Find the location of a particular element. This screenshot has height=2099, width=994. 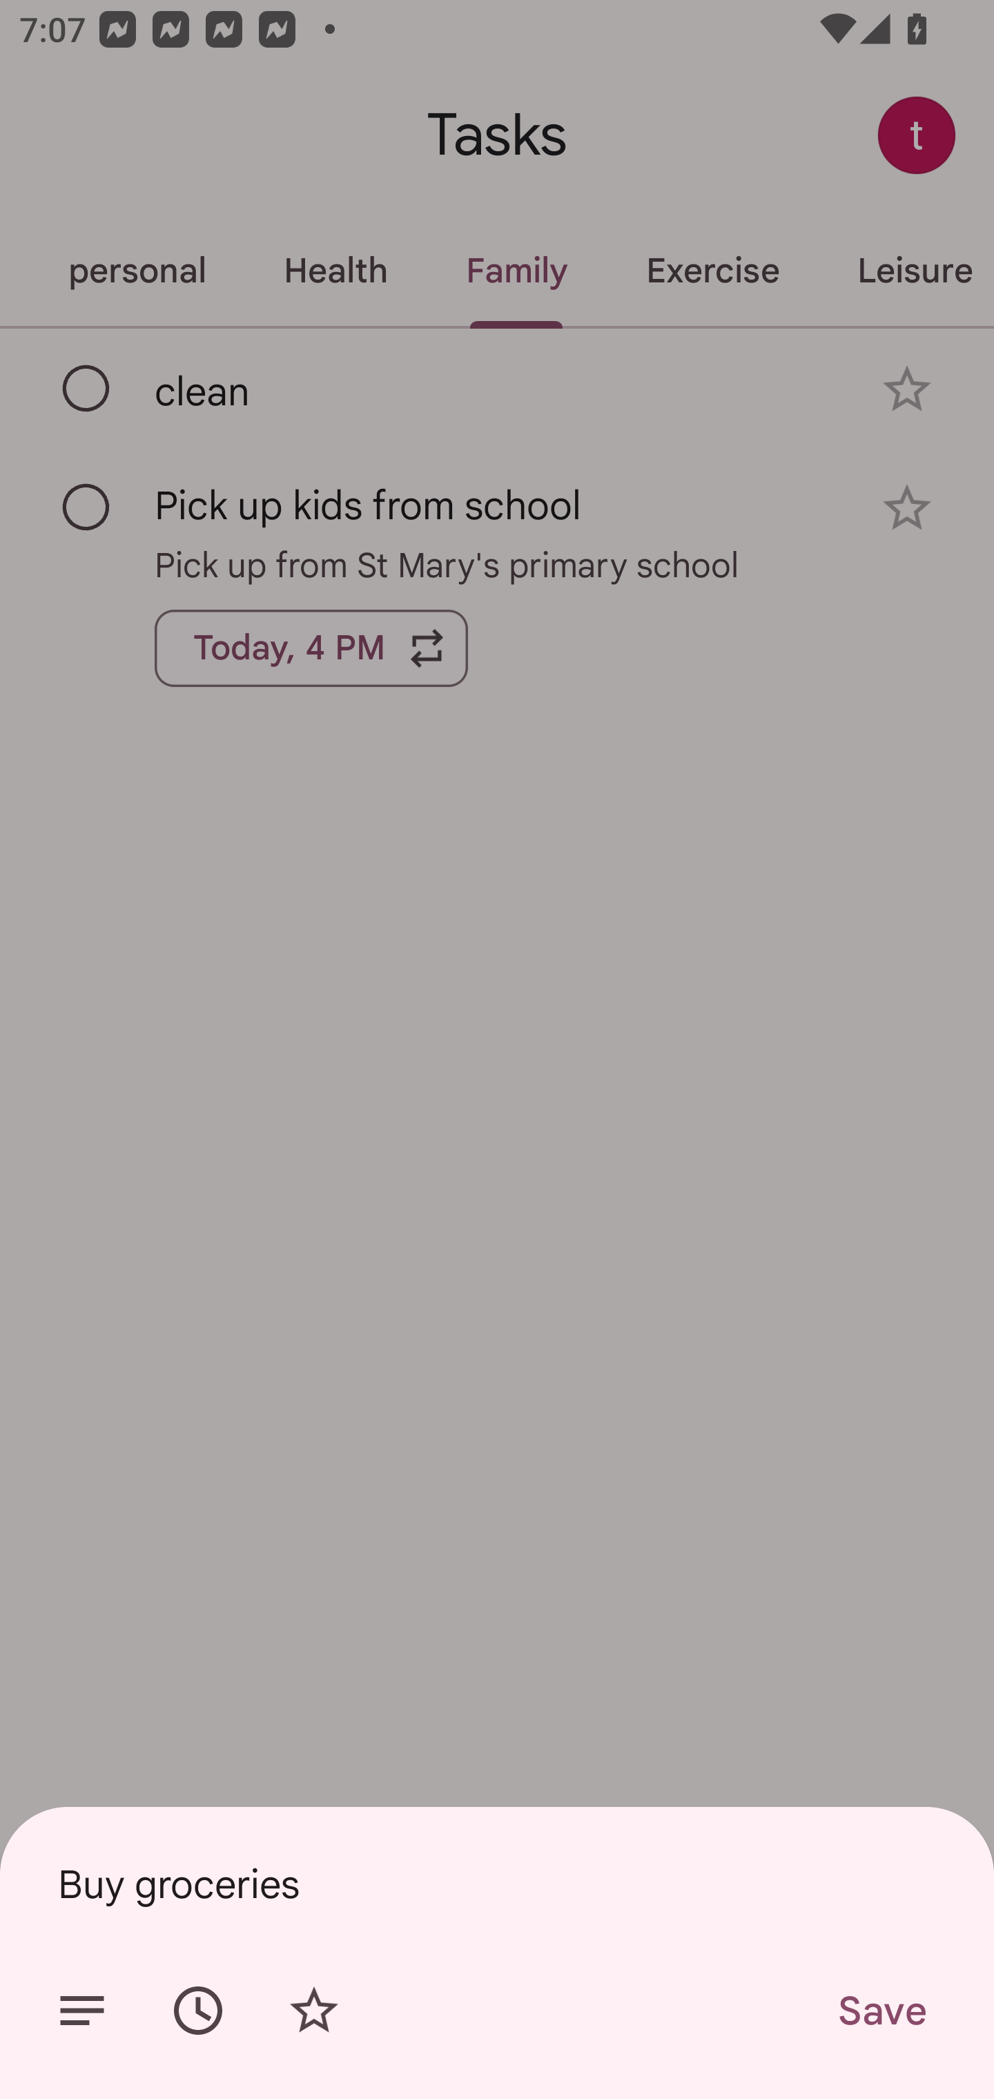

Add details is located at coordinates (81, 2011).